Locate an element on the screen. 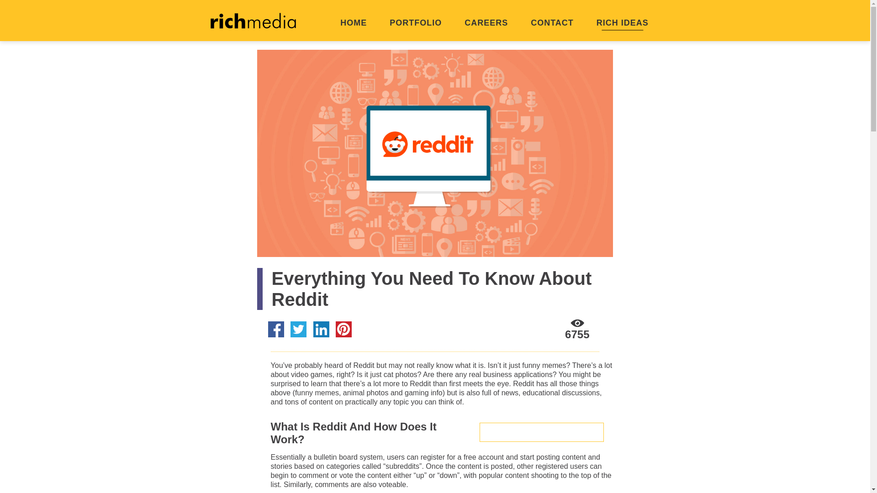  PORTFOLIO is located at coordinates (416, 23).